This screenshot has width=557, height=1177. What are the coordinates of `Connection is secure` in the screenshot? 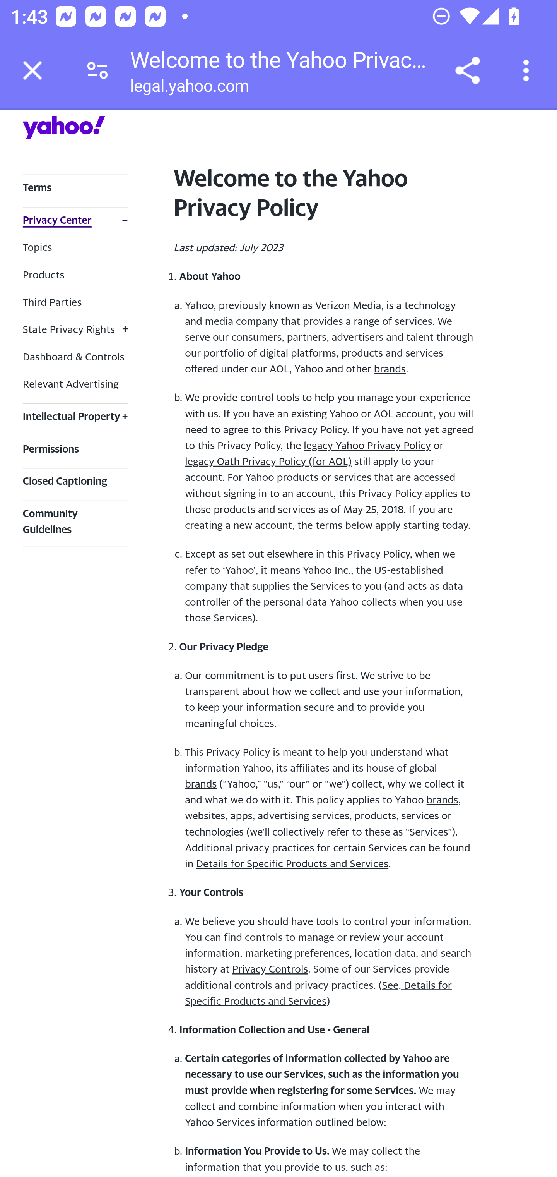 It's located at (97, 70).